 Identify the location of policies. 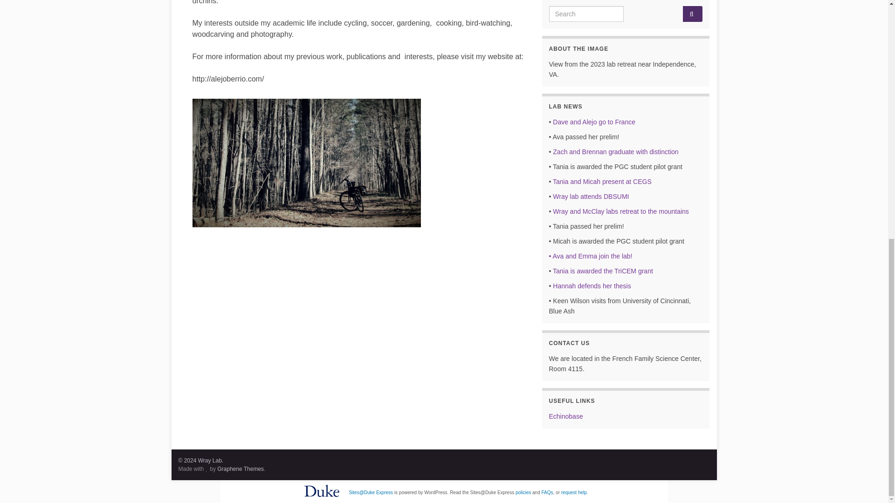
(523, 492).